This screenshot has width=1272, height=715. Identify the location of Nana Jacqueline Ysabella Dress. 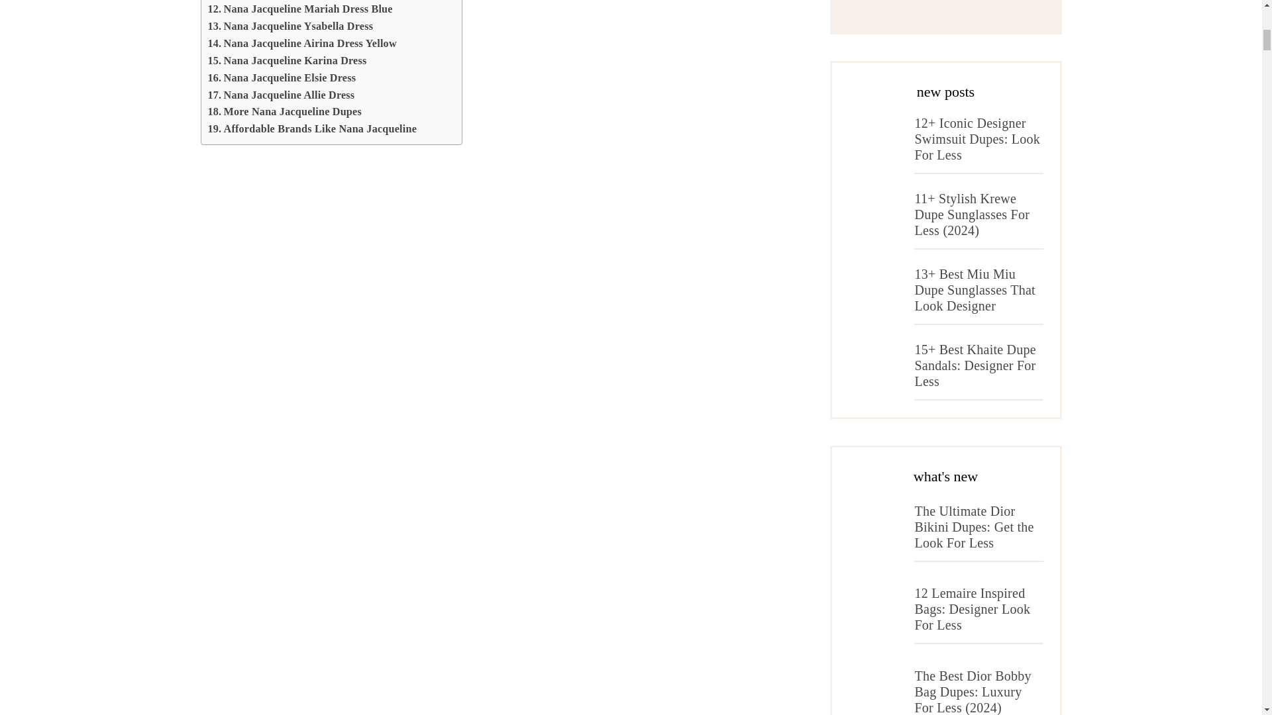
(291, 26).